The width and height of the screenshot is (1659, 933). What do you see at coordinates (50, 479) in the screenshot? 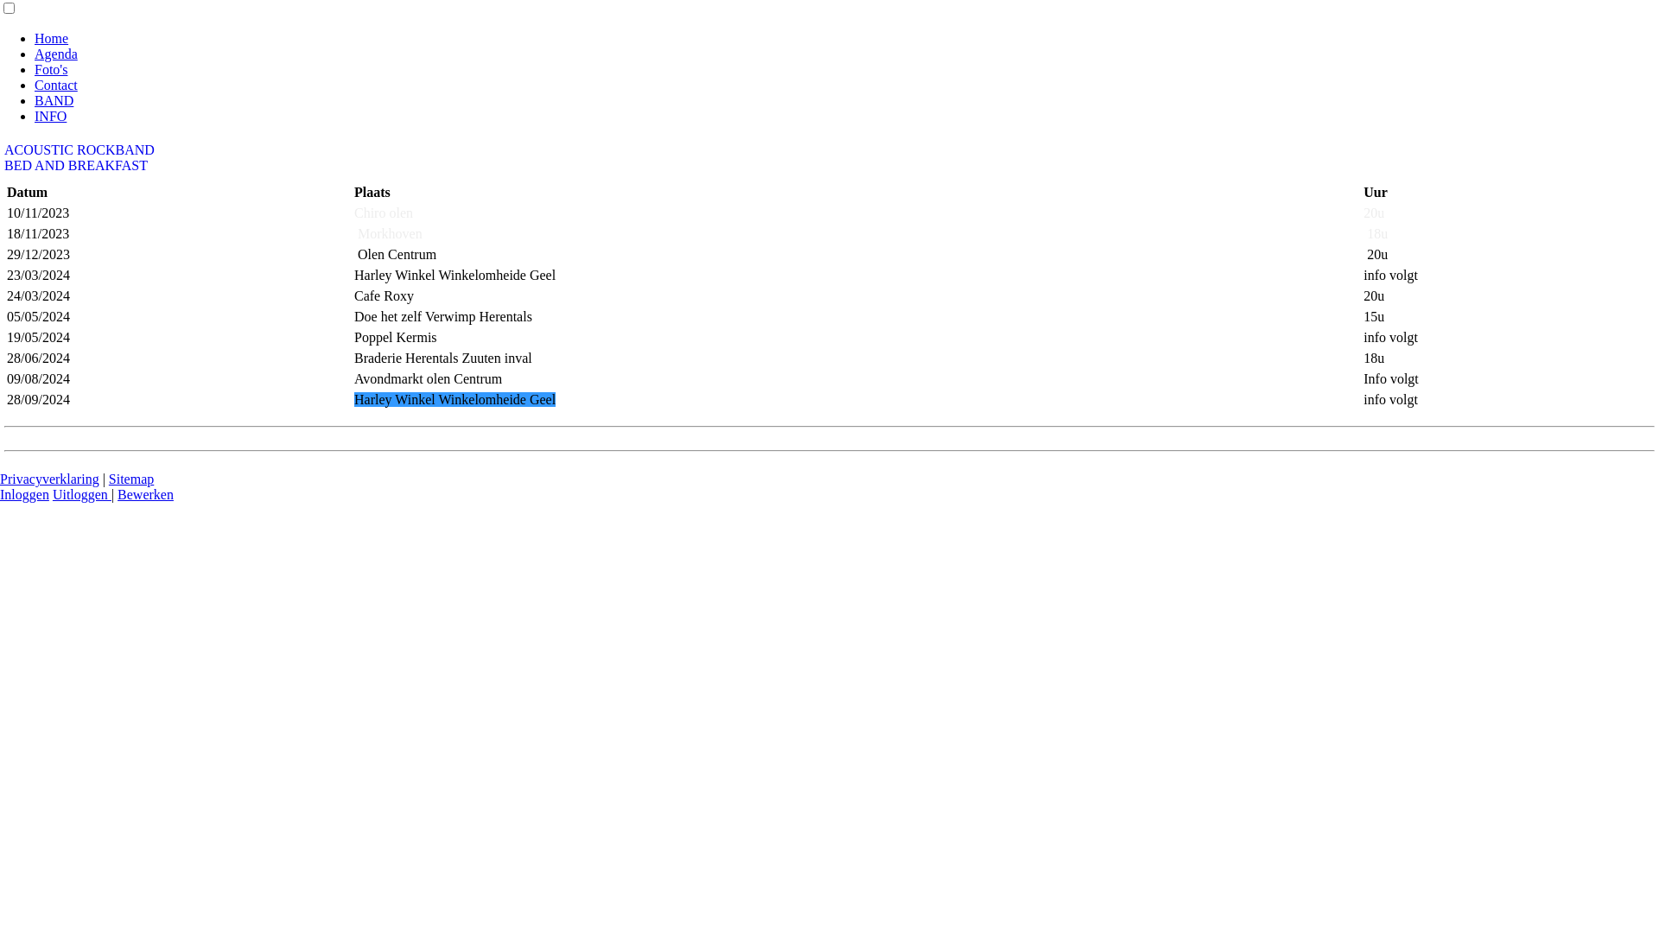
I see `Privacyverklaring` at bounding box center [50, 479].